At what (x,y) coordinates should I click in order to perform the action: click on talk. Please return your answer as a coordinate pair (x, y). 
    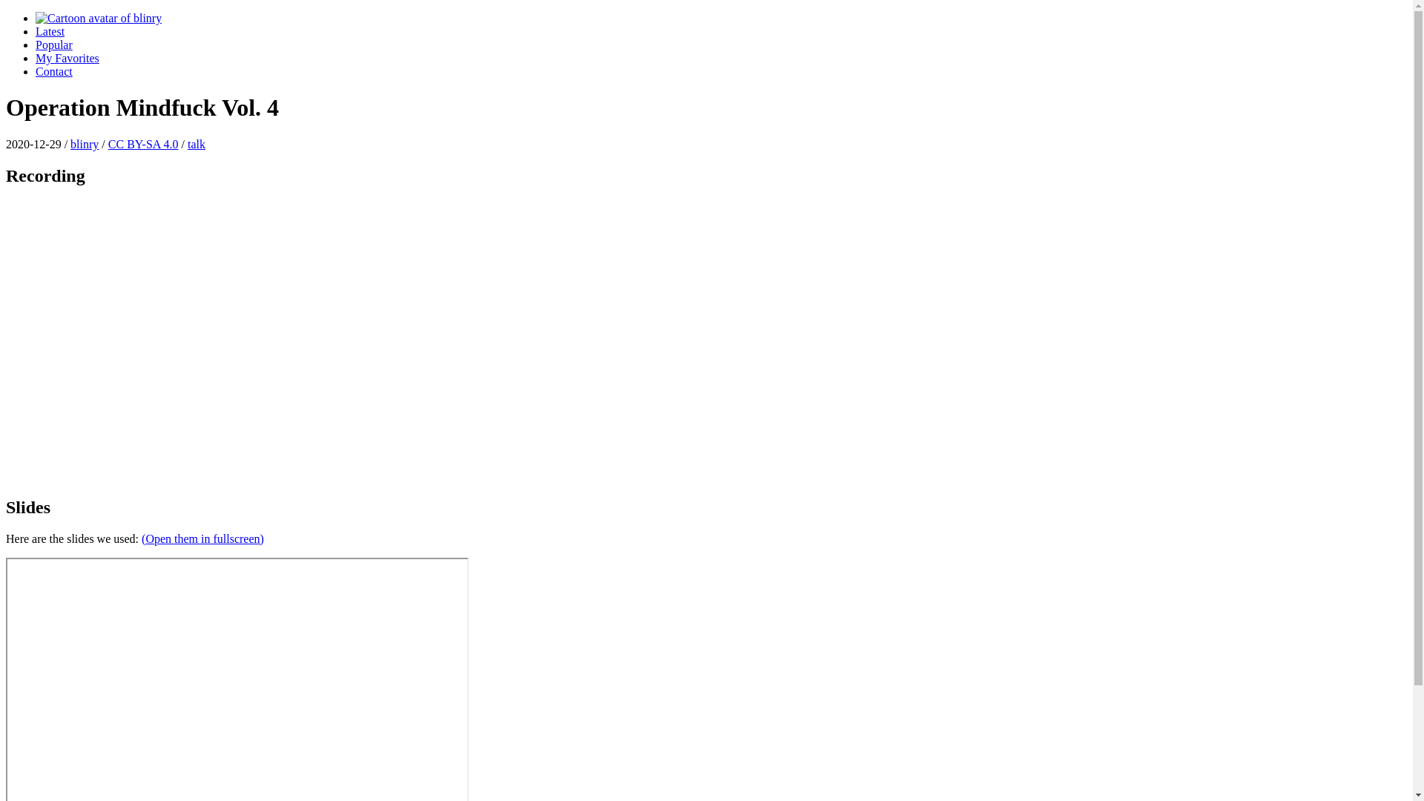
    Looking at the image, I should click on (197, 144).